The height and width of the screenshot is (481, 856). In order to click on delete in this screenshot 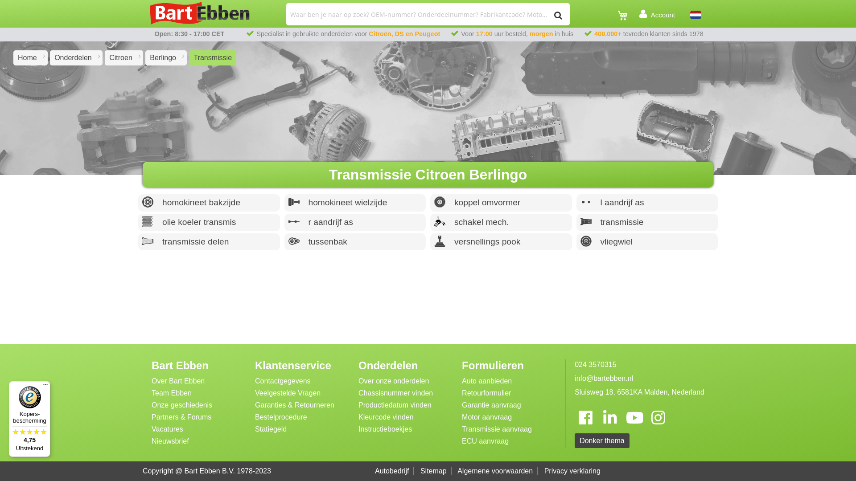, I will do `click(148, 222)`.